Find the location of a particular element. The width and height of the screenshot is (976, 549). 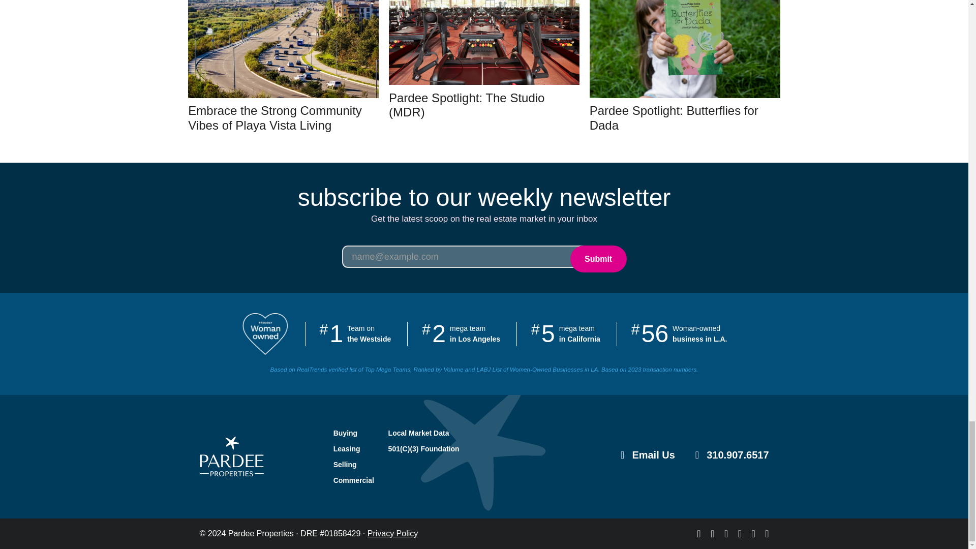

Pardee Properties is located at coordinates (231, 456).